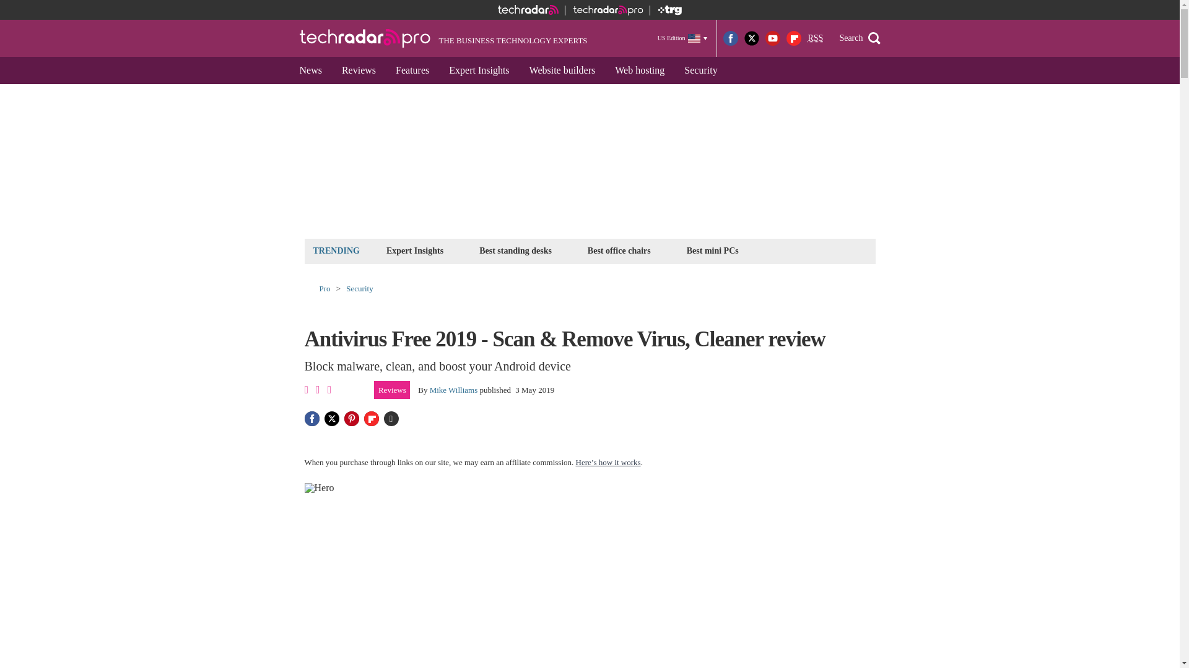 Image resolution: width=1189 pixels, height=668 pixels. Describe the element at coordinates (639, 71) in the screenshot. I see `Web hosting` at that location.